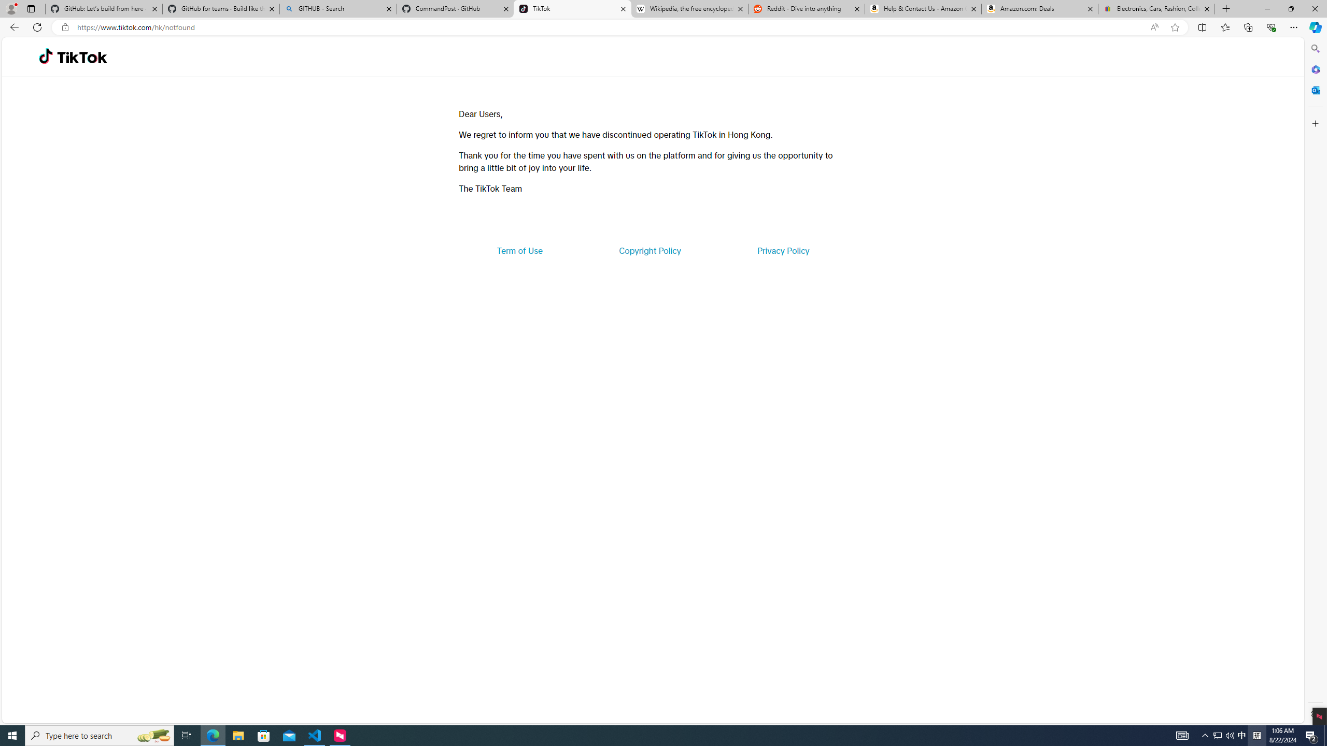 This screenshot has width=1327, height=746. What do you see at coordinates (1315, 9) in the screenshot?
I see `Close` at bounding box center [1315, 9].